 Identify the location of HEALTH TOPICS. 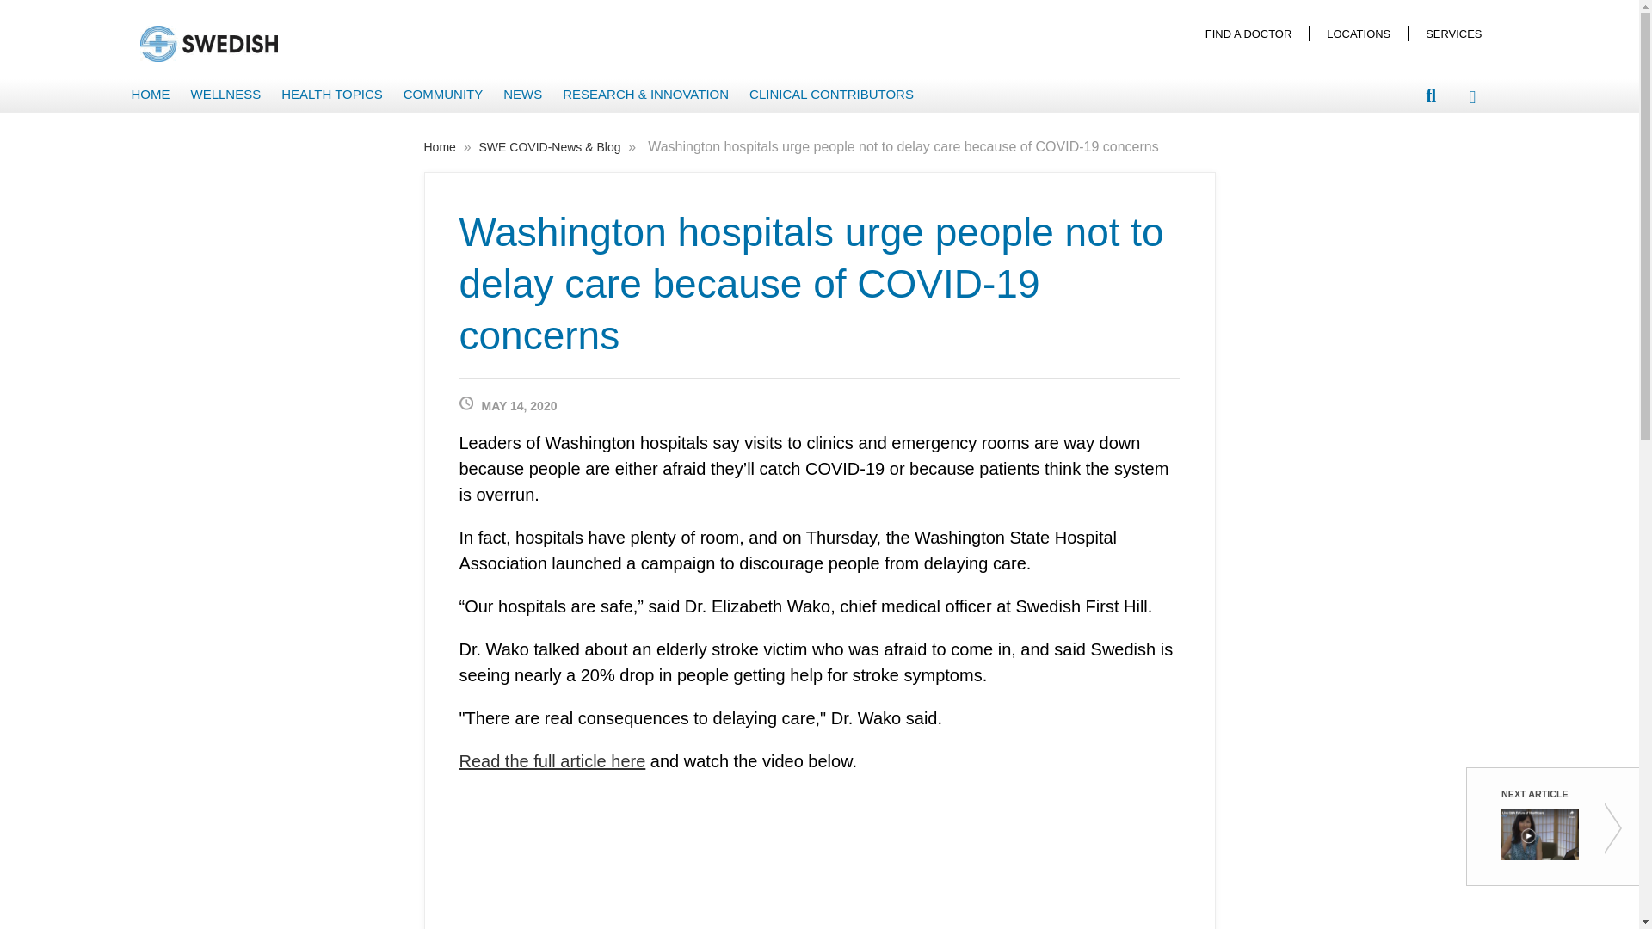
(332, 95).